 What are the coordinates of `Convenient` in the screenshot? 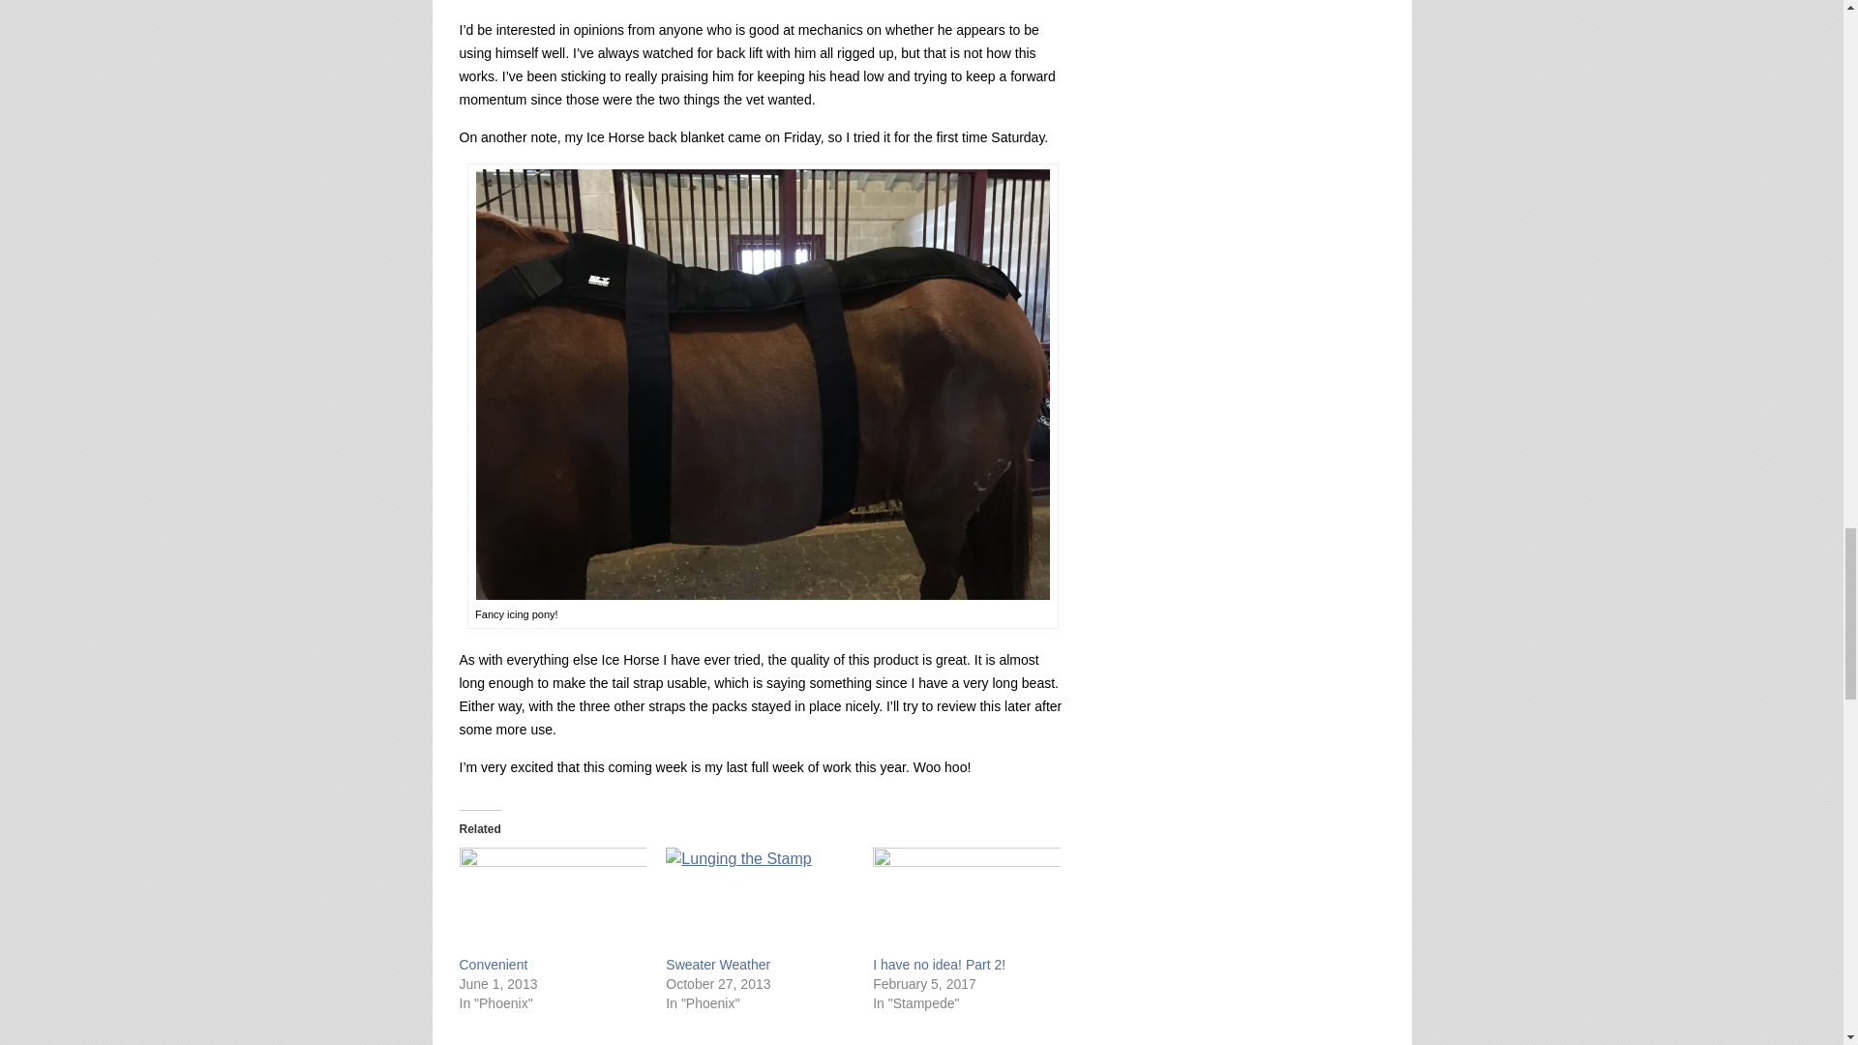 It's located at (553, 901).